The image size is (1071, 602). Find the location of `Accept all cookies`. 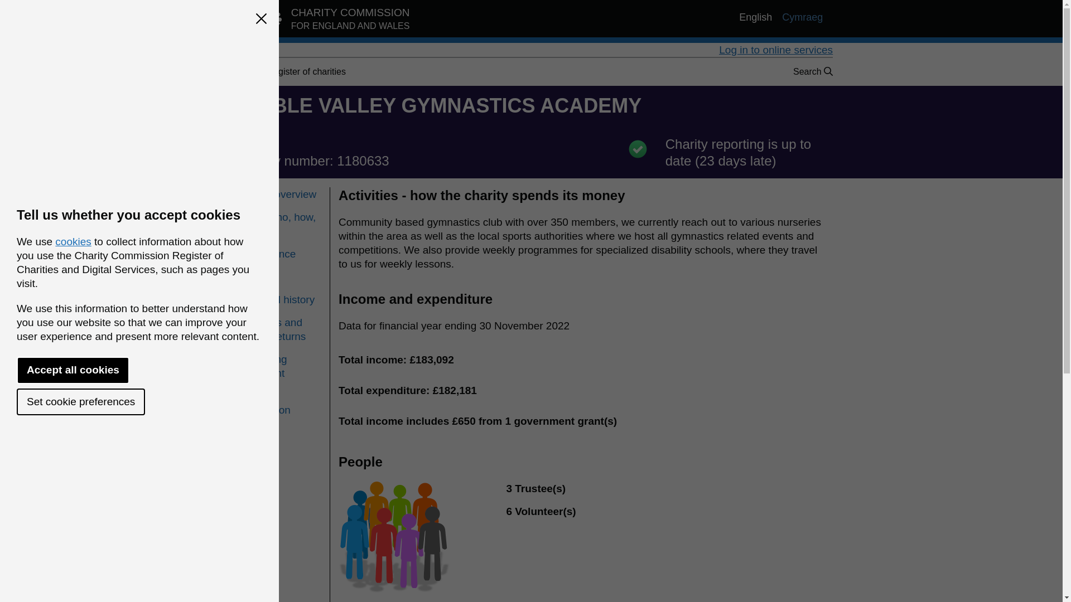

Accept all cookies is located at coordinates (73, 370).